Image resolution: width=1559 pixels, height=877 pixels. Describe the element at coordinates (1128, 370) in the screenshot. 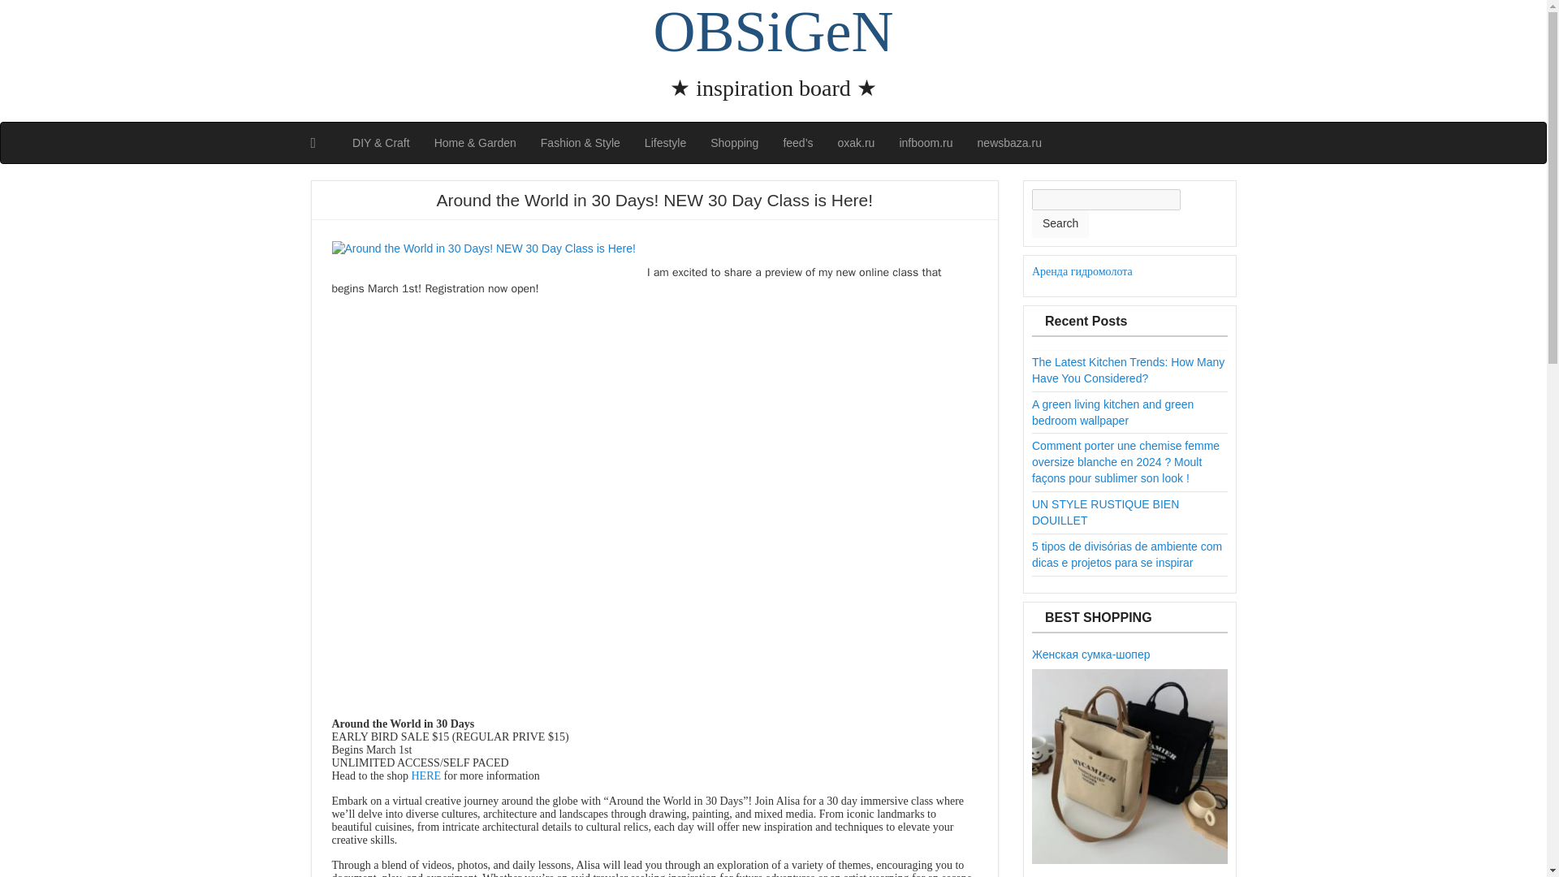

I see `The Latest Kitchen Trends: How Many Have You Considered?` at that location.